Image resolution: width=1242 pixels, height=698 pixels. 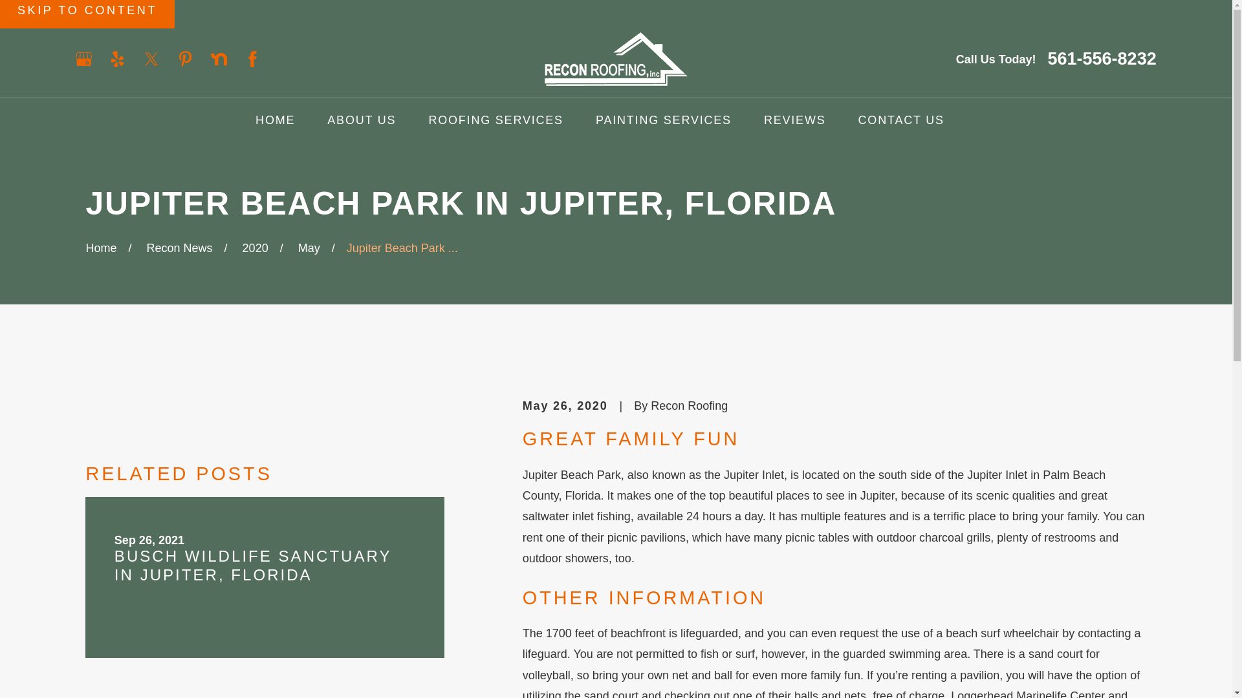 I want to click on Google Business Profile, so click(x=84, y=58).